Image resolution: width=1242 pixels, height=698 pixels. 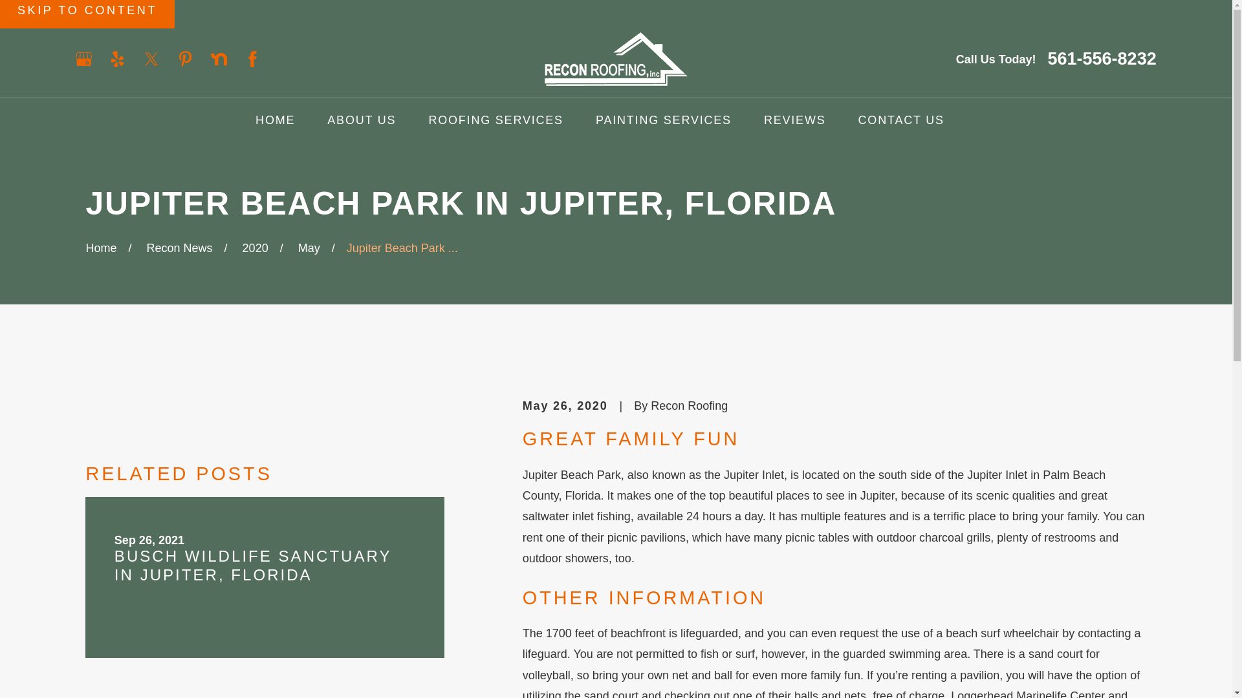 I want to click on Google Business Profile, so click(x=84, y=58).